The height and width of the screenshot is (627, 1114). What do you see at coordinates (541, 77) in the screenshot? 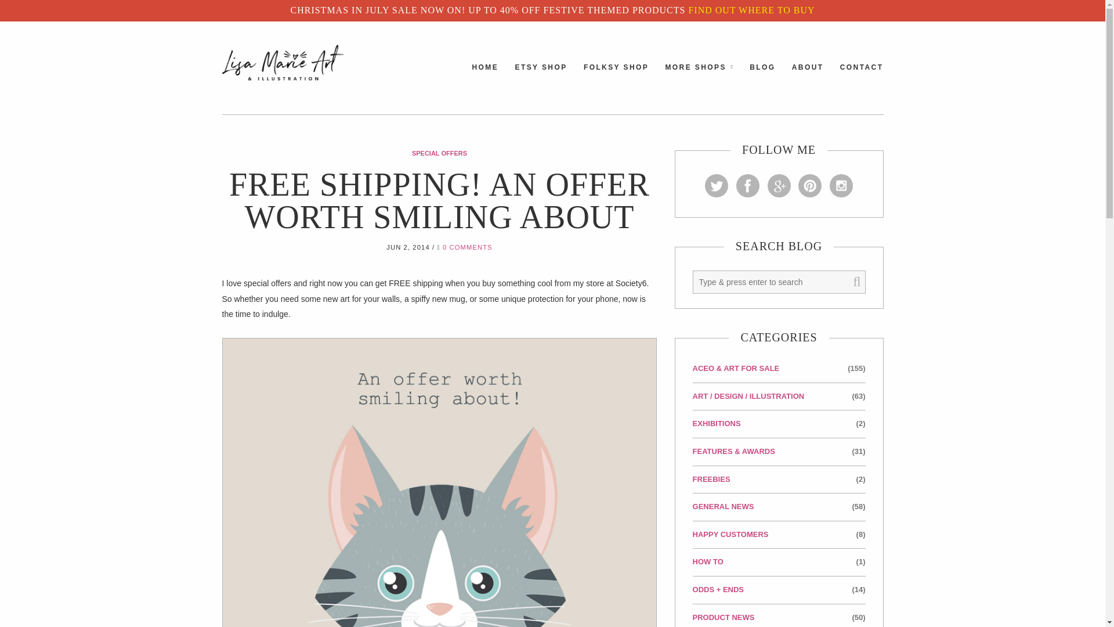
I see `ETSY SHOP` at bounding box center [541, 77].